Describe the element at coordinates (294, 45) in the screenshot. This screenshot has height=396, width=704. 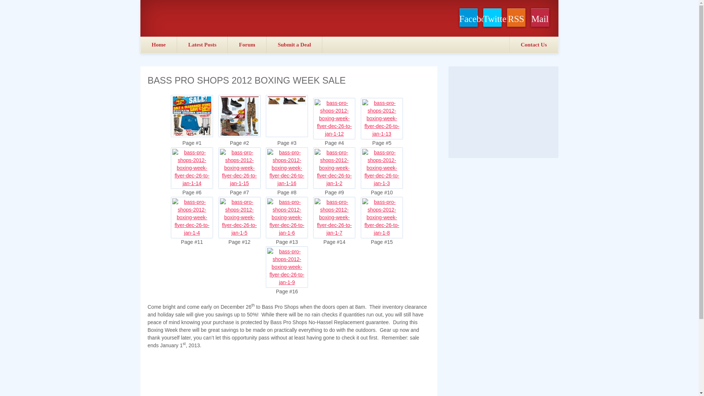
I see `Submit a Deal` at that location.